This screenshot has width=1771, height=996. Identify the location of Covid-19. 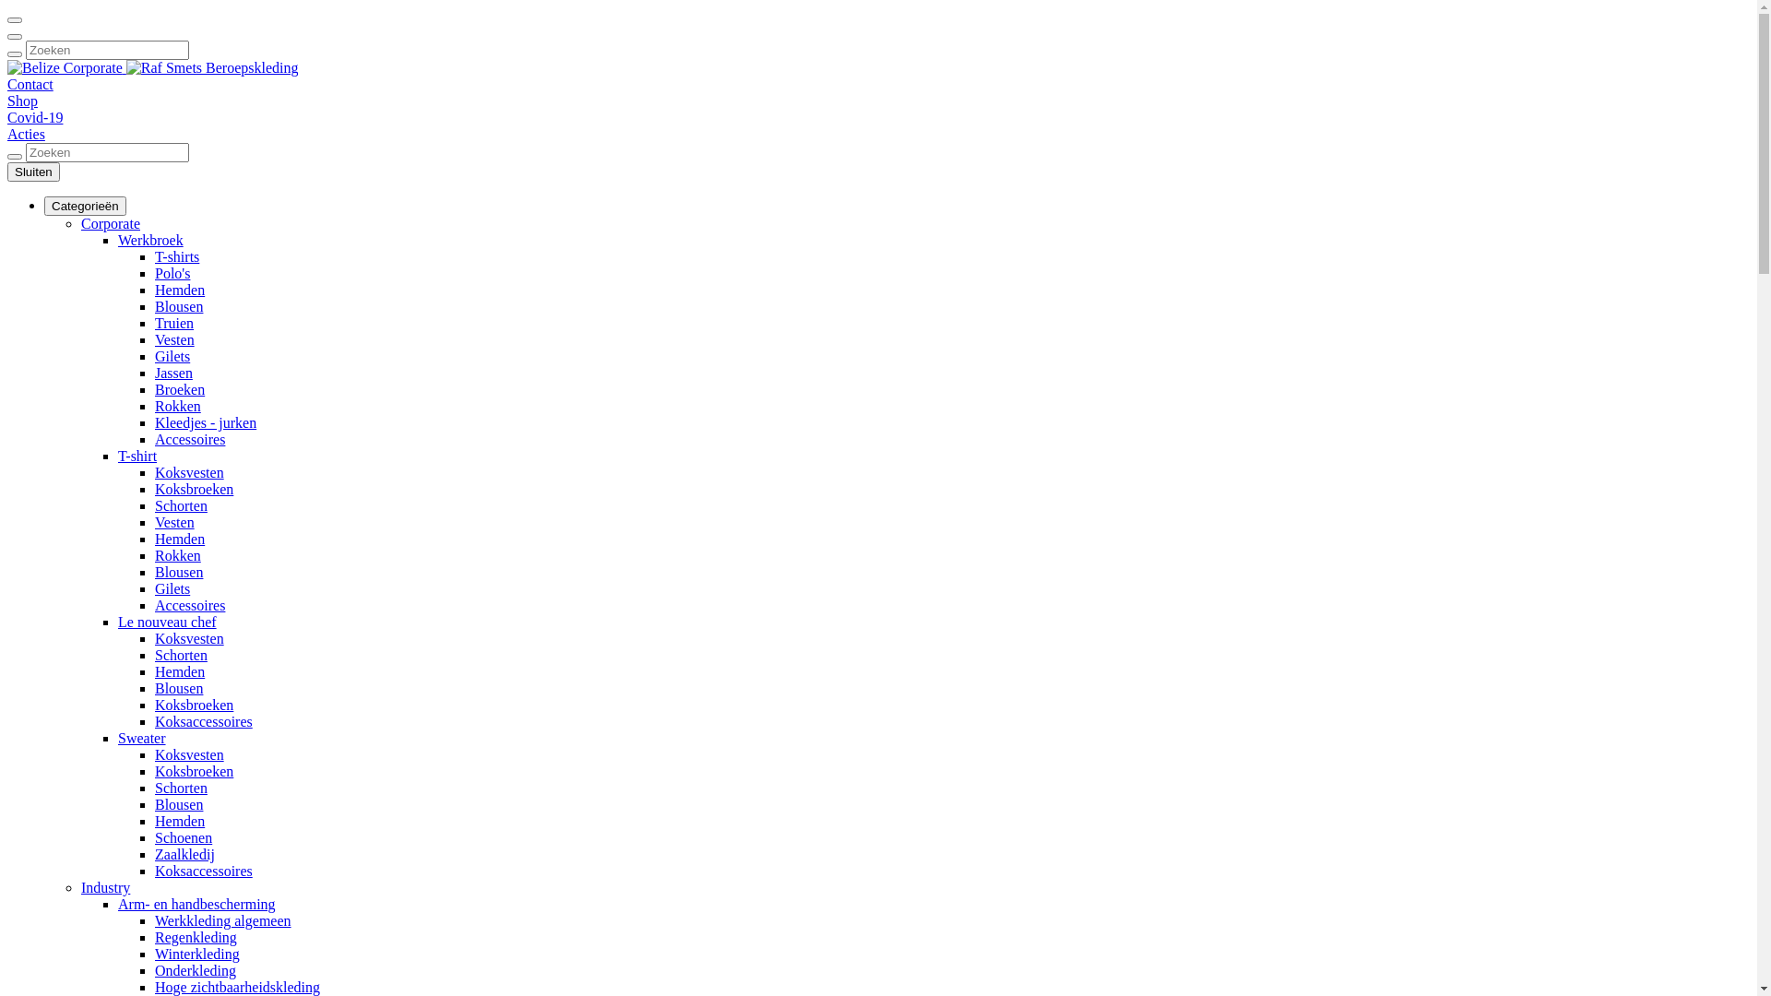
(35, 118).